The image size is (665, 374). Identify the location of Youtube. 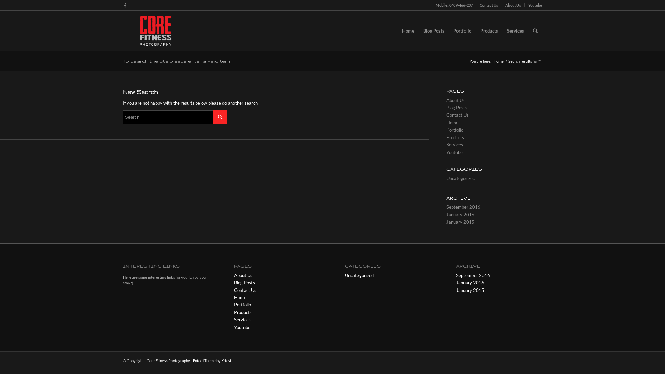
(535, 5).